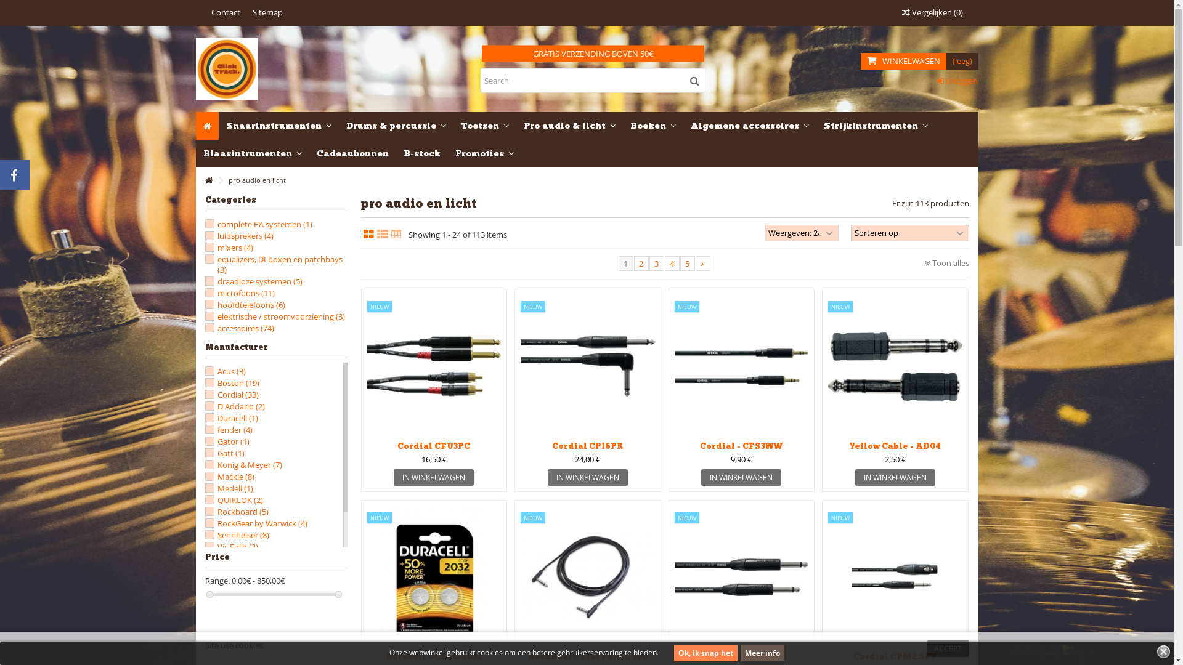 This screenshot has height=665, width=1183. What do you see at coordinates (919, 62) in the screenshot?
I see `WINKELWAGEN (leeg)` at bounding box center [919, 62].